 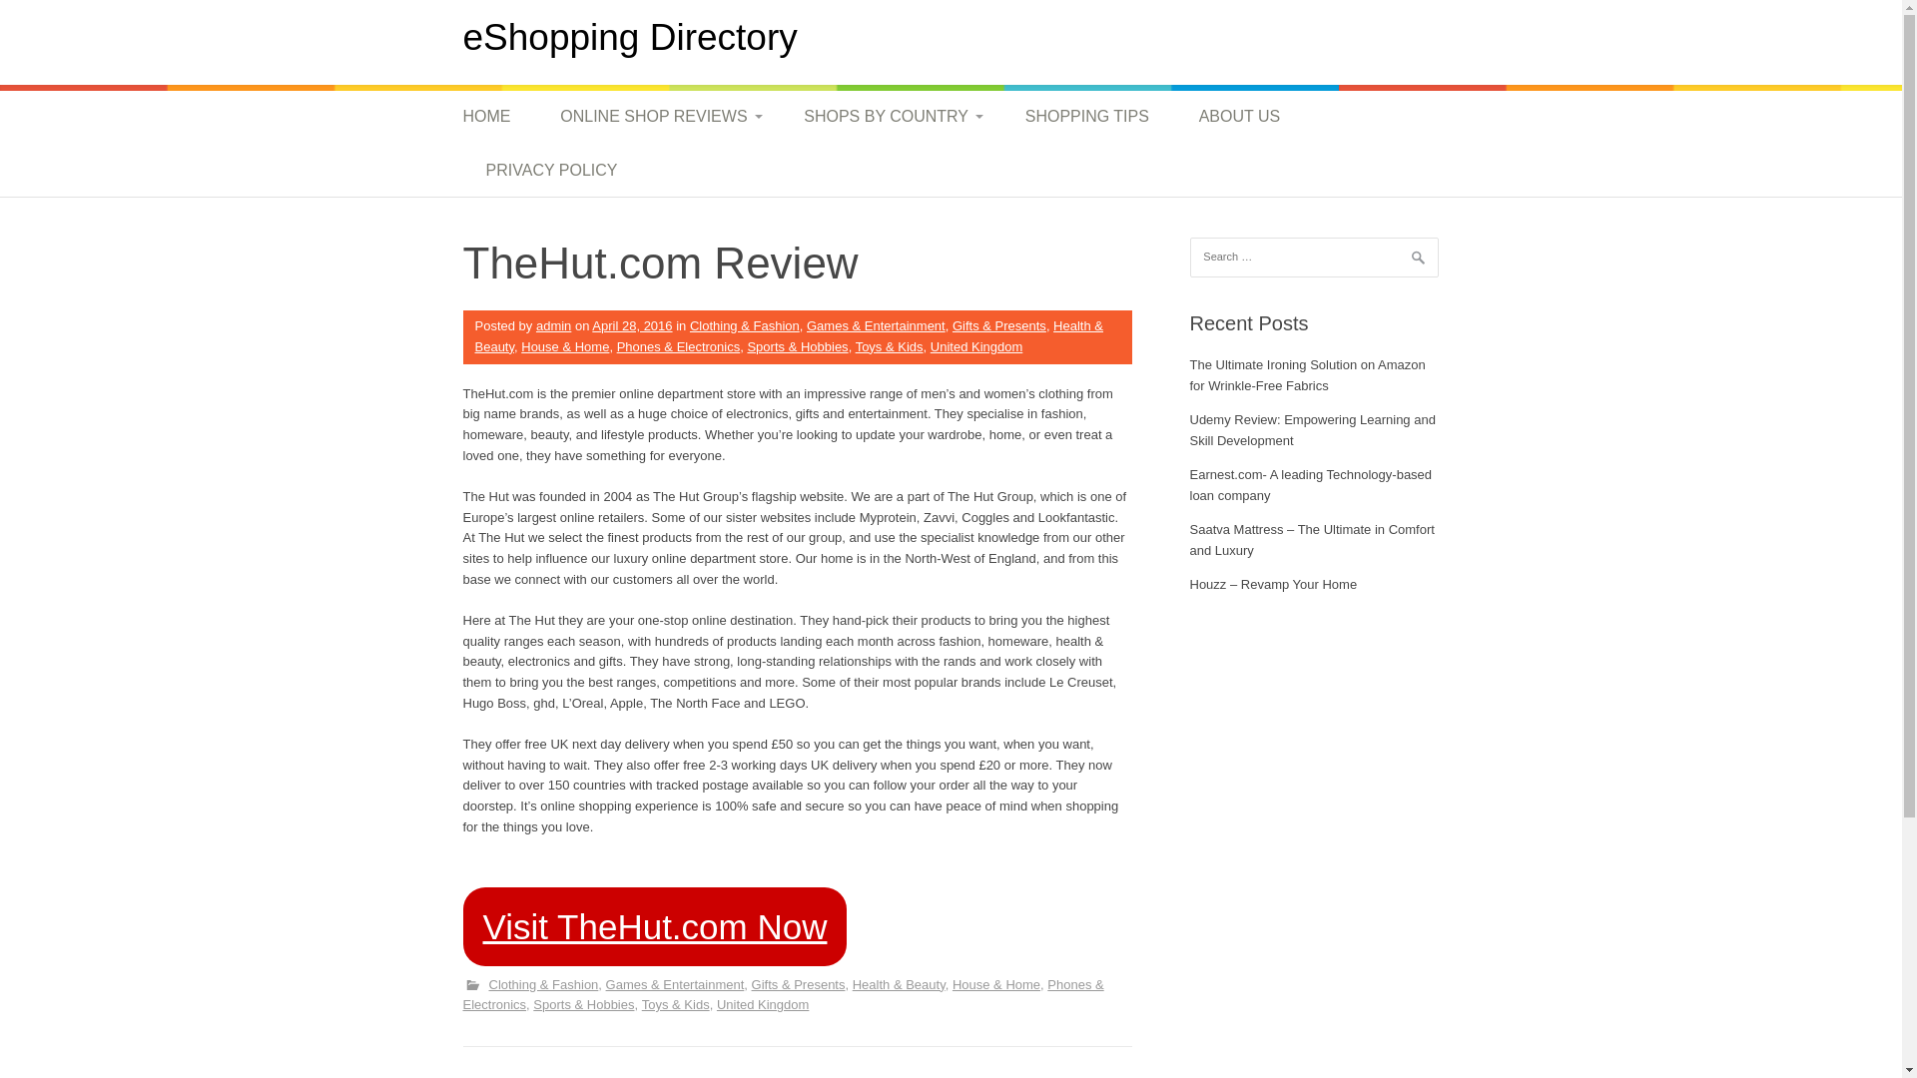 I want to click on KENYA, so click(x=1082, y=168).